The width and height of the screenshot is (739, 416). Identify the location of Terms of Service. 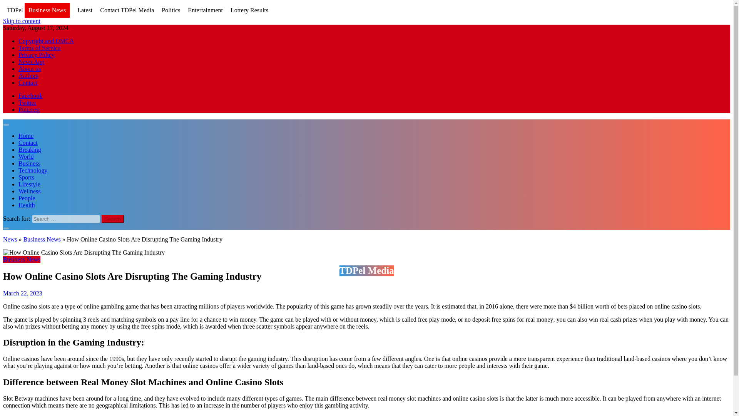
(39, 48).